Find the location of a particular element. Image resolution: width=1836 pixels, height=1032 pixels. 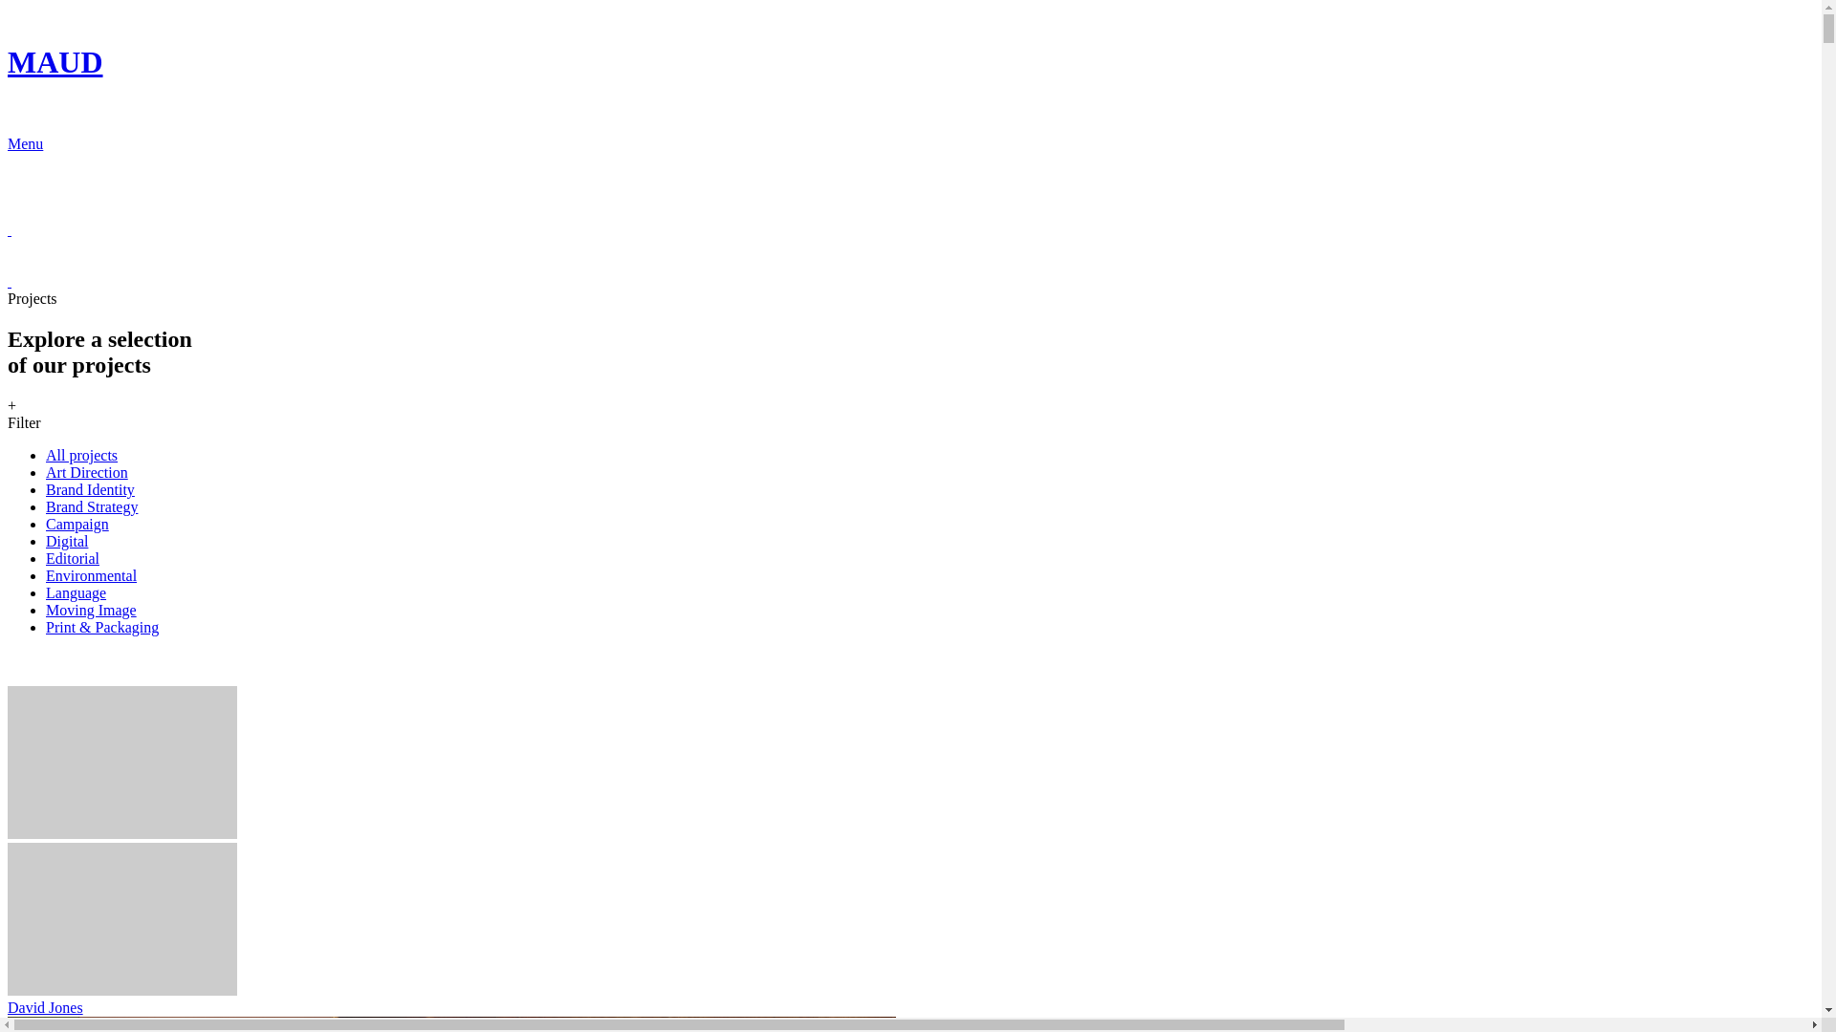

Moving Image is located at coordinates (92, 610).